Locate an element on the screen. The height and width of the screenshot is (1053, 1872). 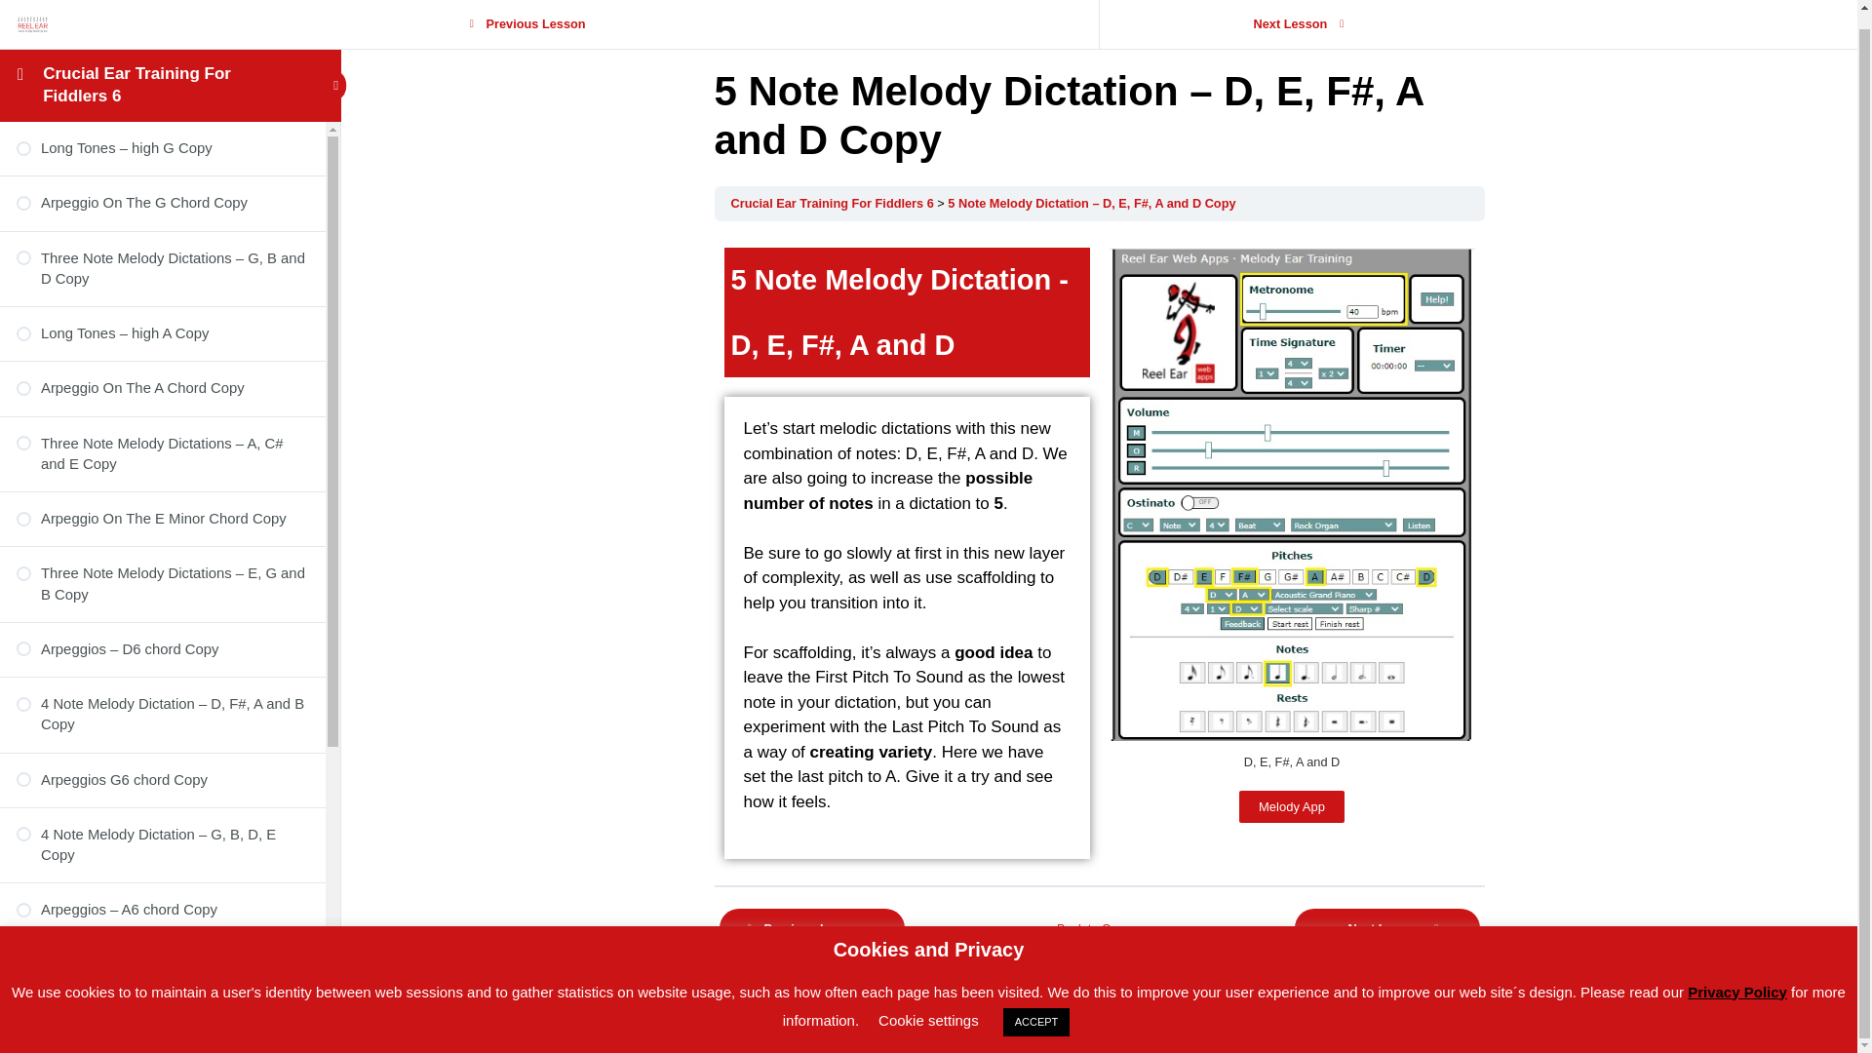
Arpeggio On The A Chord Copy is located at coordinates (162, 372).